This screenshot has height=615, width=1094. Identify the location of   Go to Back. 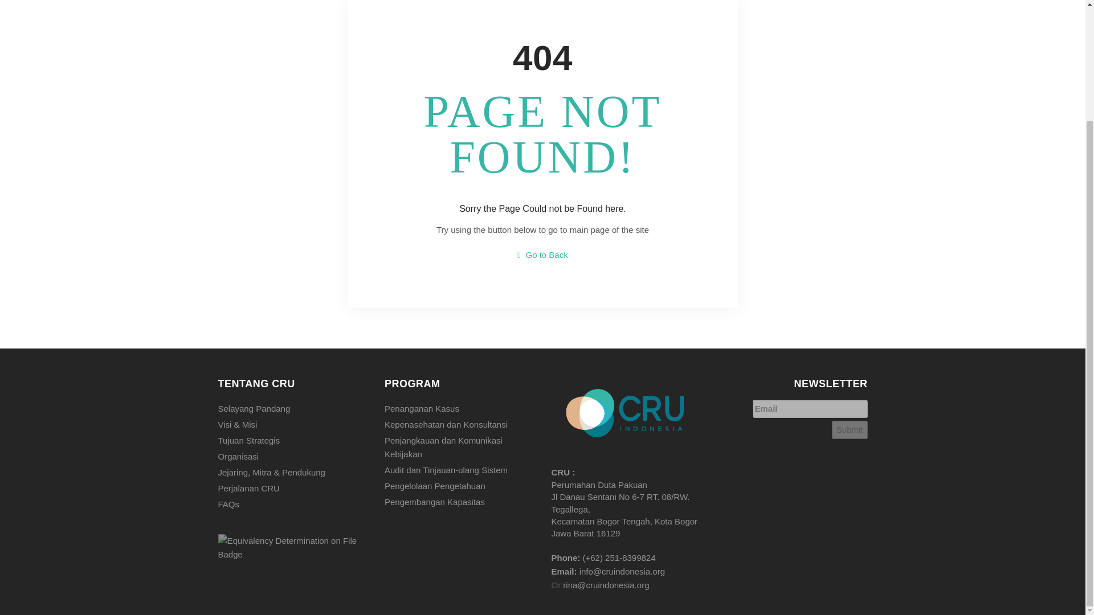
(542, 254).